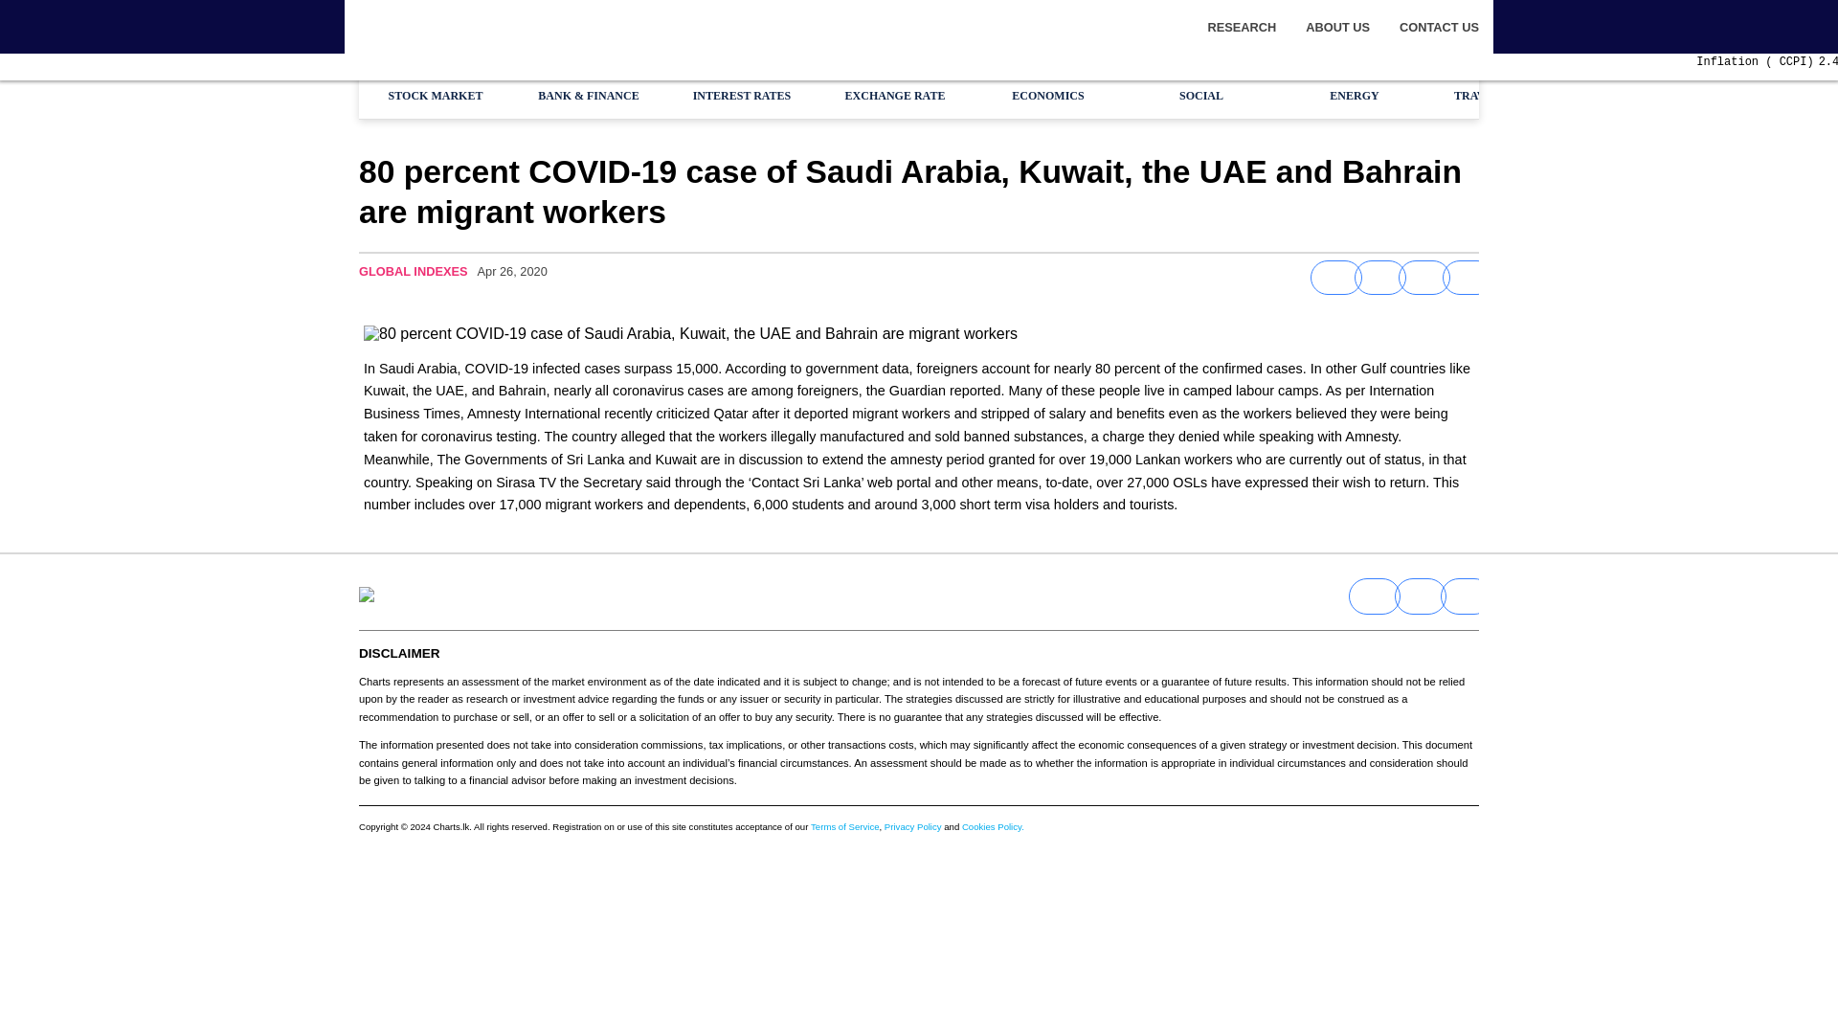  I want to click on ENERGY, so click(1354, 96).